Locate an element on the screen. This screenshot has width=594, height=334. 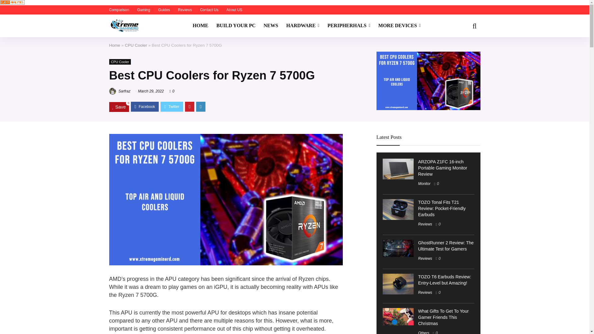
Guides is located at coordinates (164, 10).